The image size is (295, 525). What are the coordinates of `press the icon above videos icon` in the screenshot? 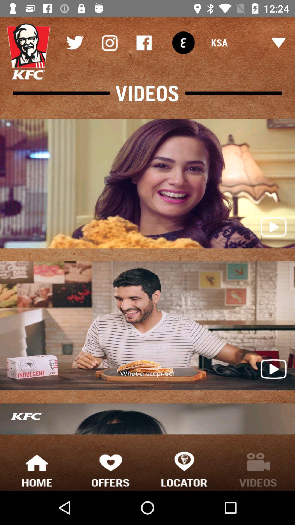 It's located at (144, 43).